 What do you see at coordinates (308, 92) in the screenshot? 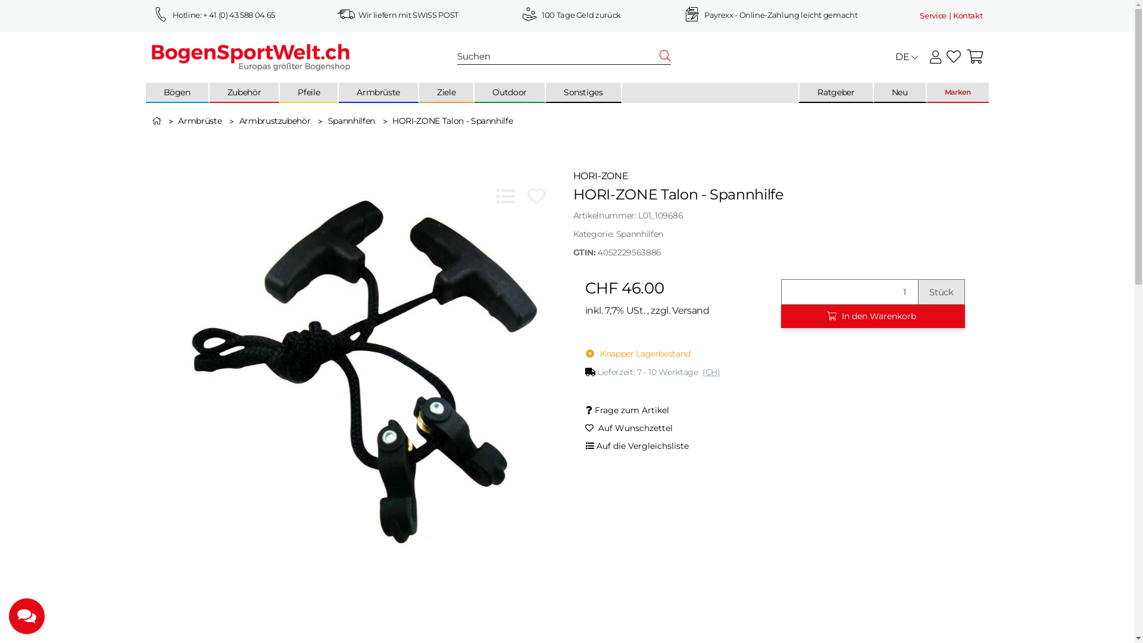
I see `Pfeile` at bounding box center [308, 92].